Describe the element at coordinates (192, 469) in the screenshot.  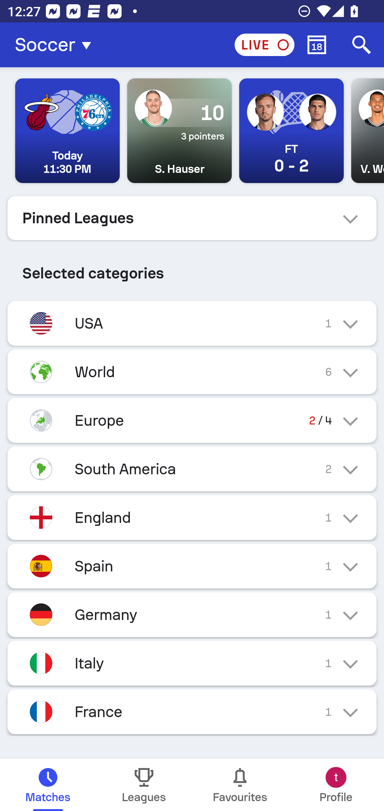
I see `South America 2` at that location.